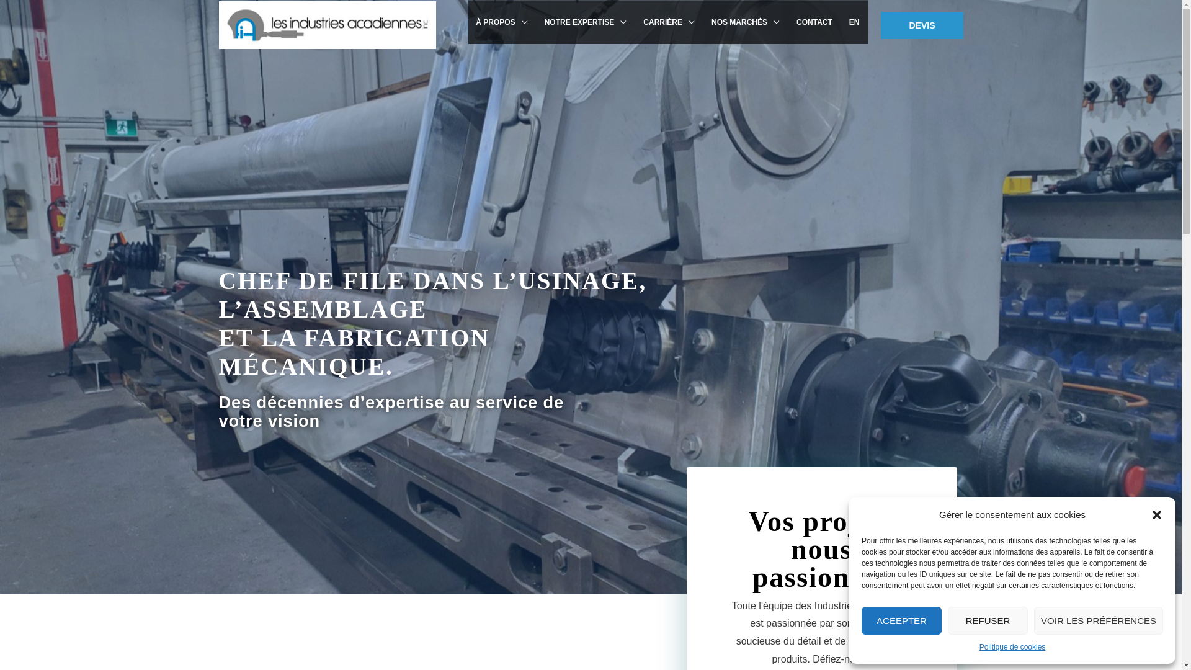  What do you see at coordinates (815, 22) in the screenshot?
I see `CONTACT` at bounding box center [815, 22].